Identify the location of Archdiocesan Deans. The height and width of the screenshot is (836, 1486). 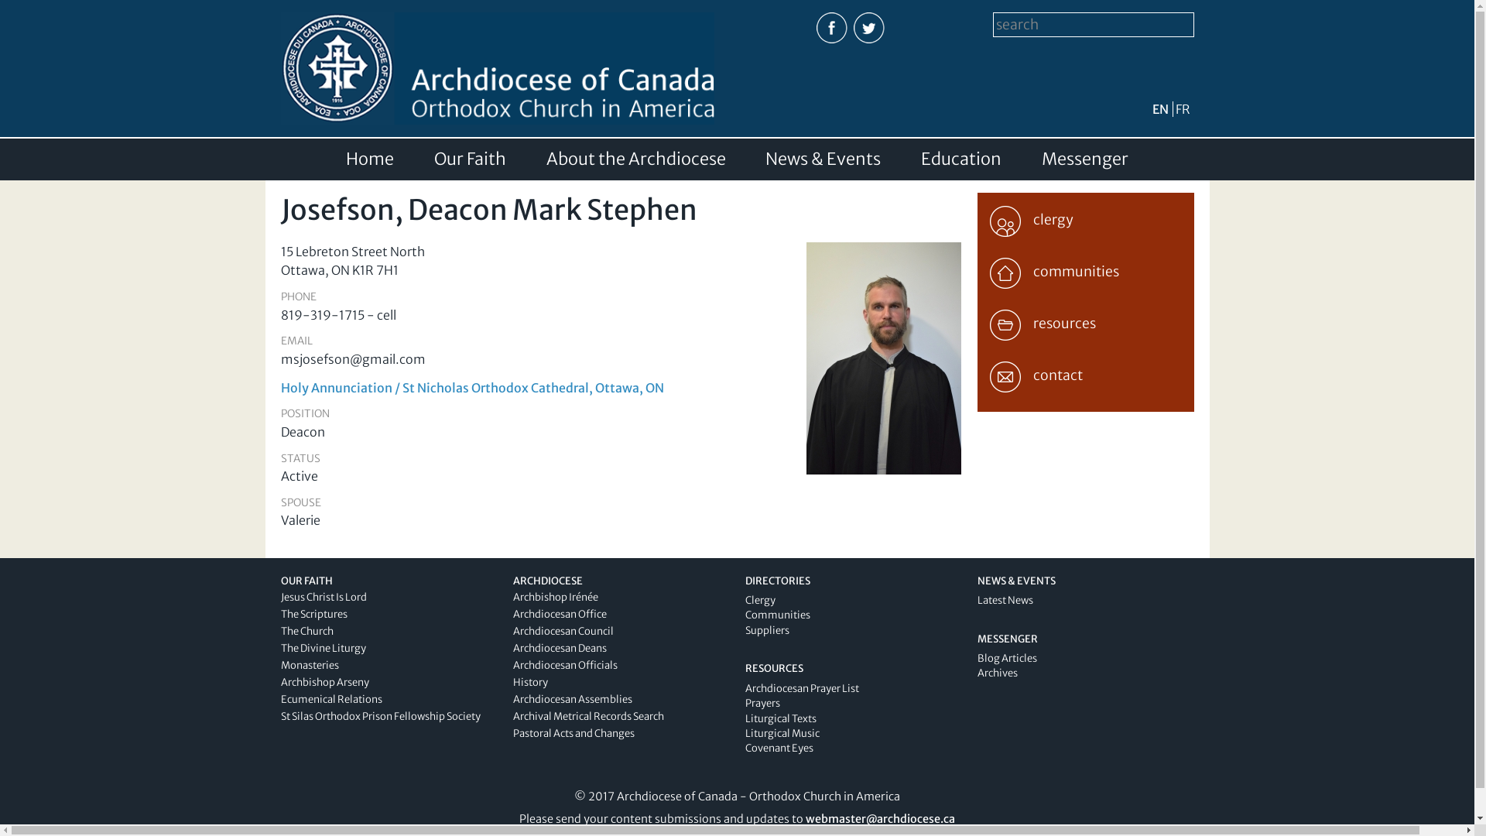
(559, 649).